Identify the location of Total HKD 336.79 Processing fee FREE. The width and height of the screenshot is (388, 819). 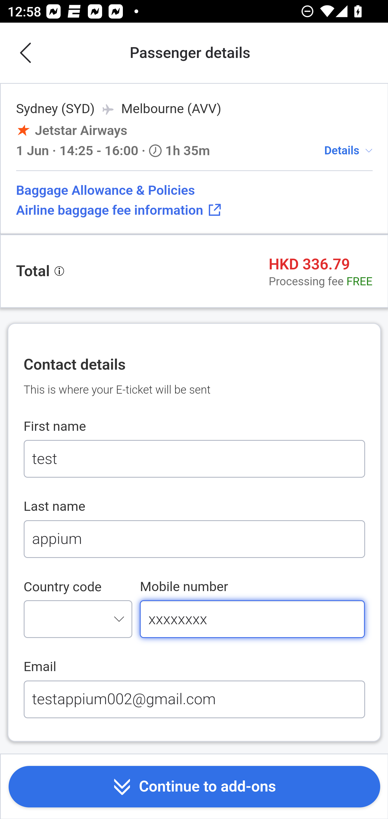
(194, 271).